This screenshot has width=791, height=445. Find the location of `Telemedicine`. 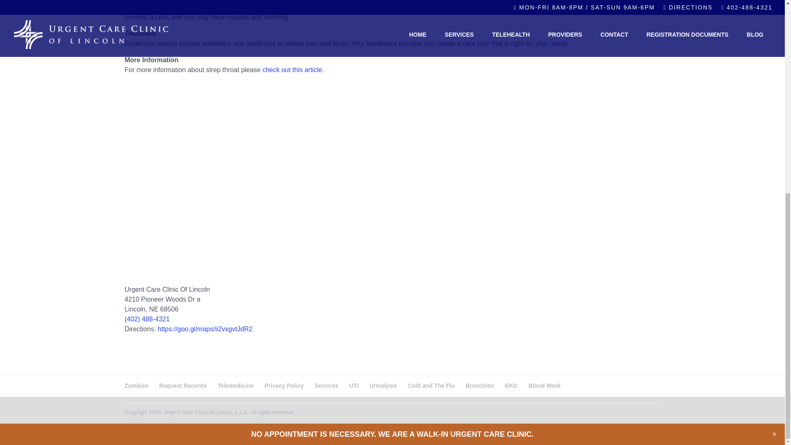

Telemedicine is located at coordinates (236, 385).